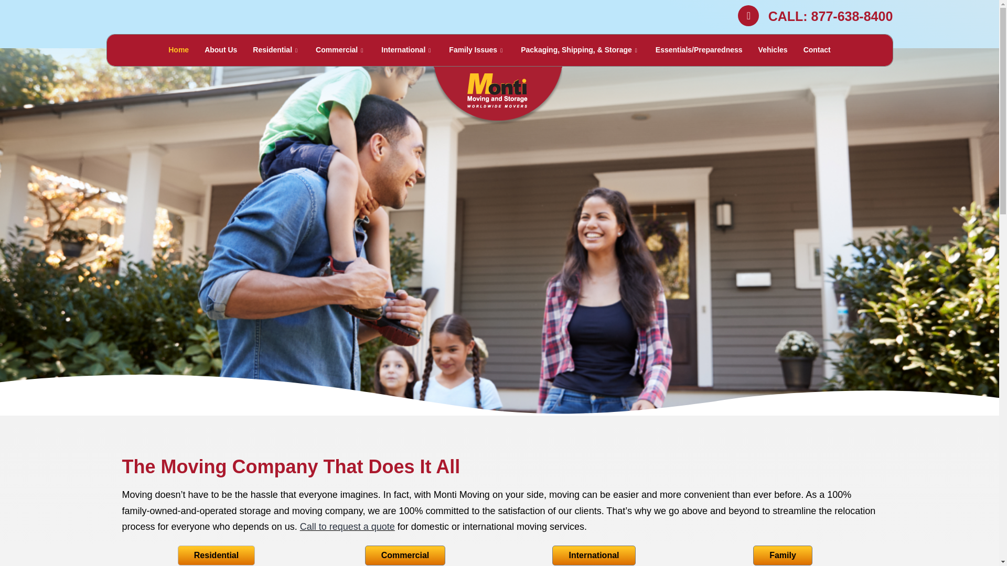 This screenshot has height=566, width=1007. Describe the element at coordinates (407, 50) in the screenshot. I see `International` at that location.